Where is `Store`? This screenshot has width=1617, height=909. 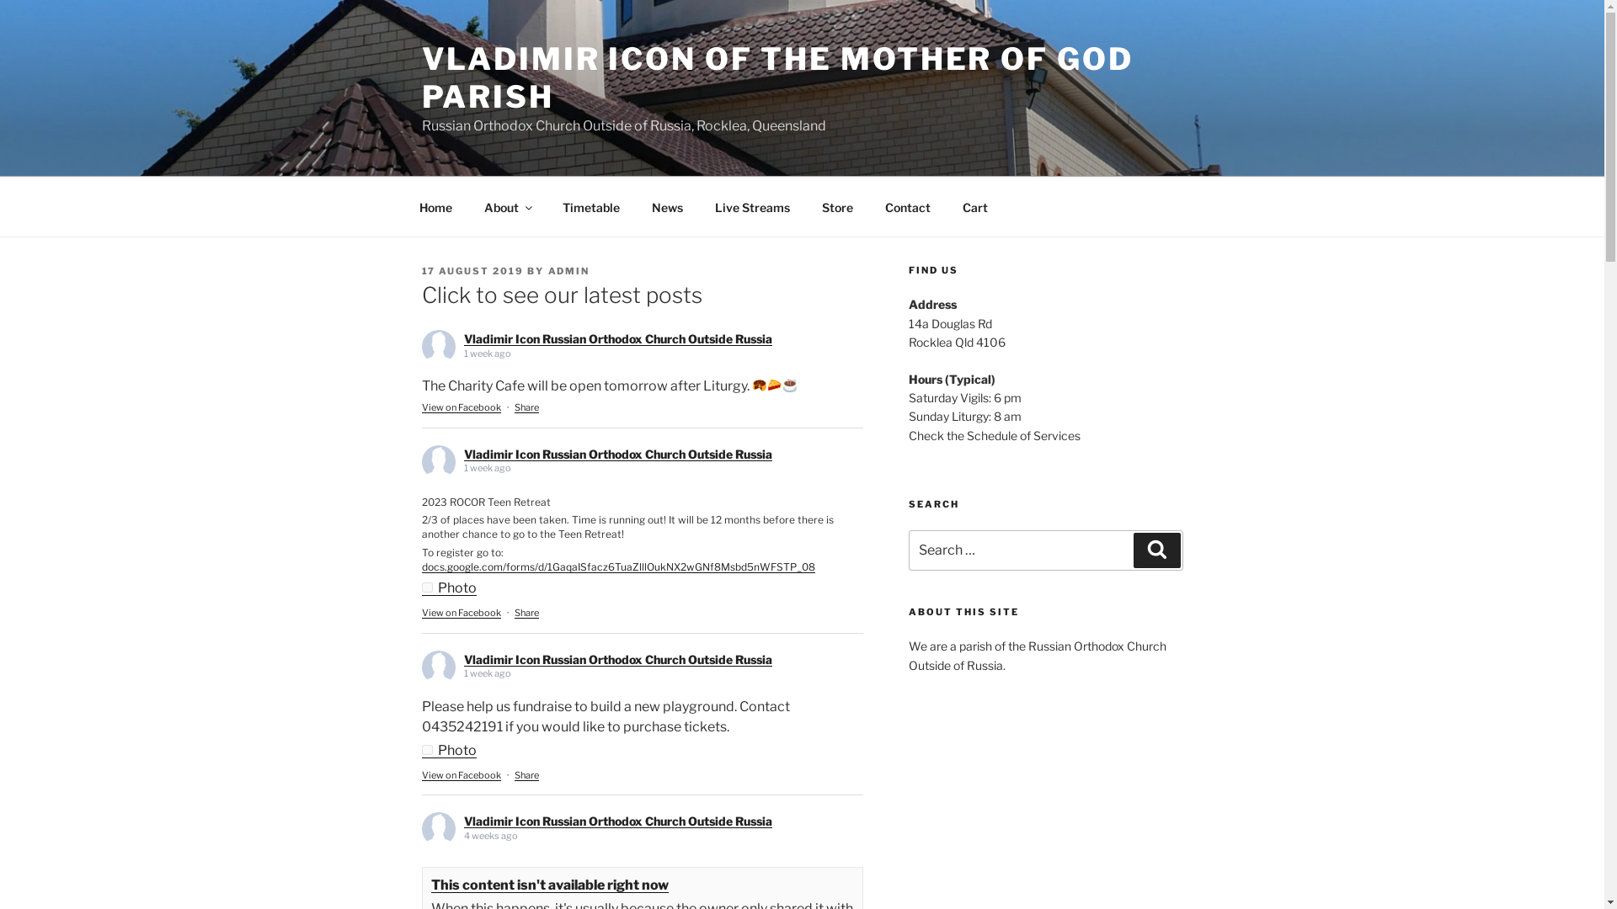 Store is located at coordinates (837, 207).